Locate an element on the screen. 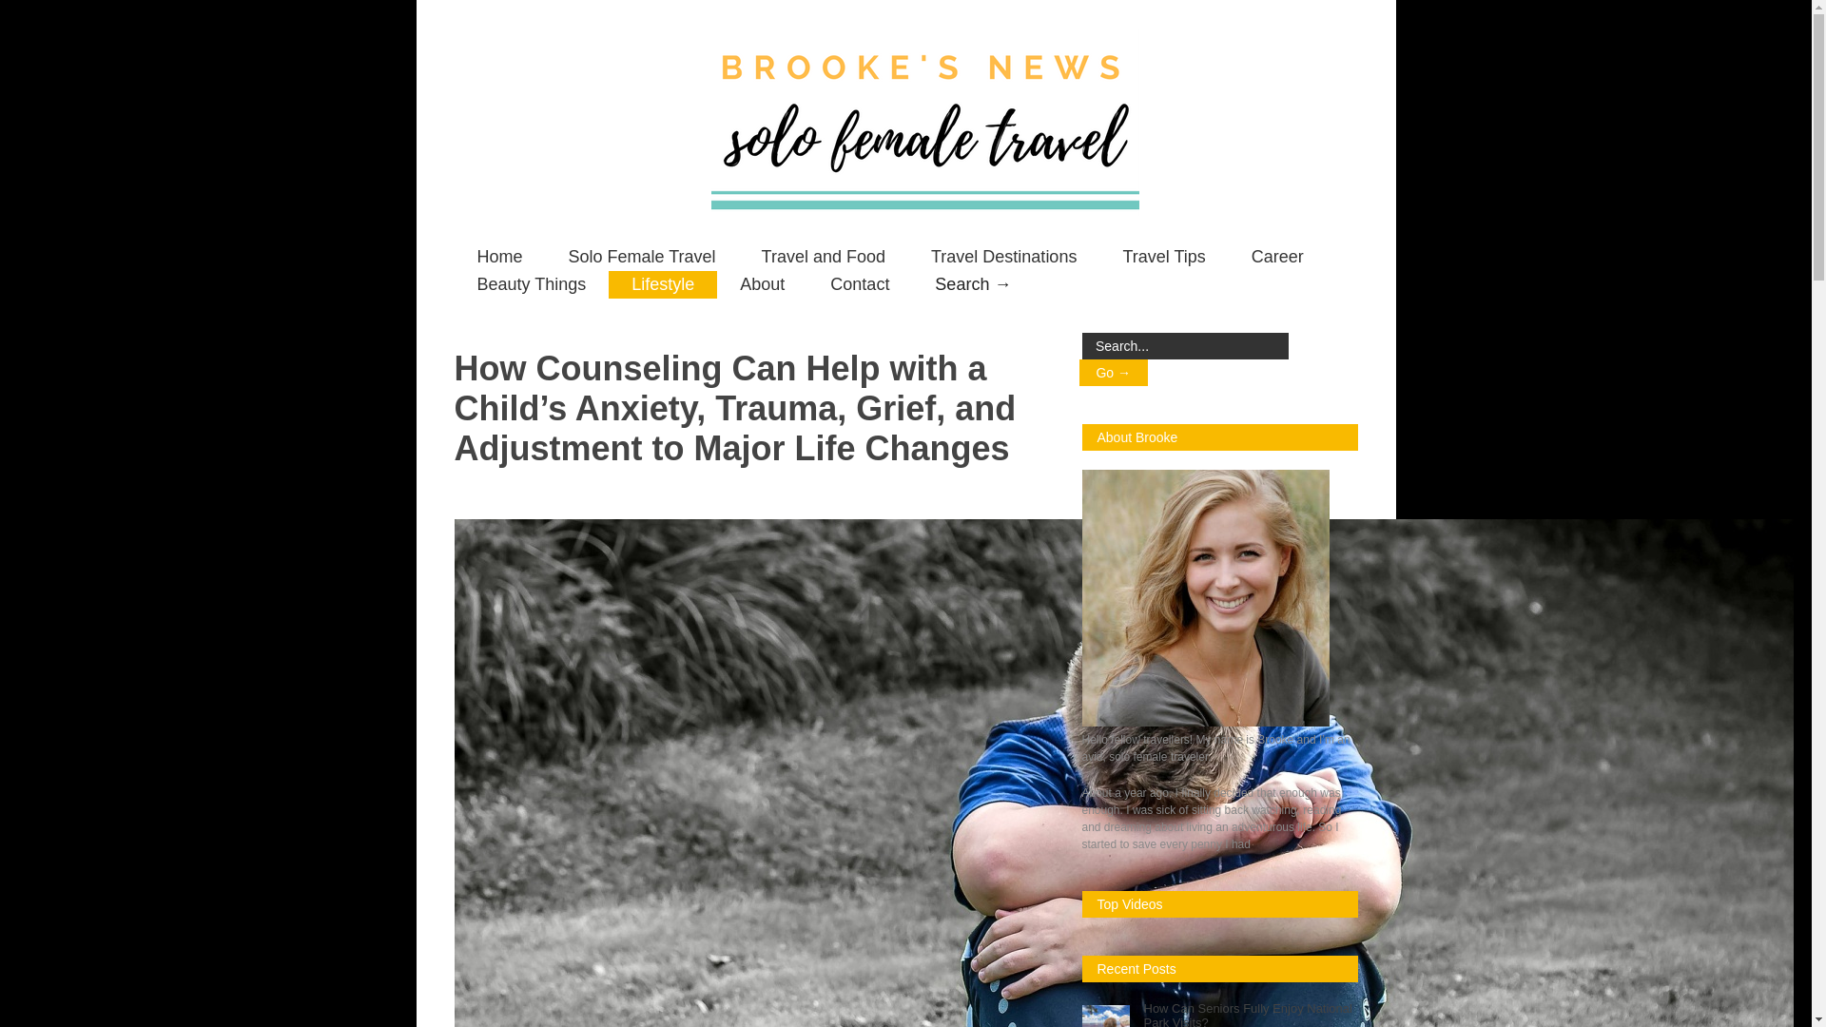  Contact is located at coordinates (859, 285).